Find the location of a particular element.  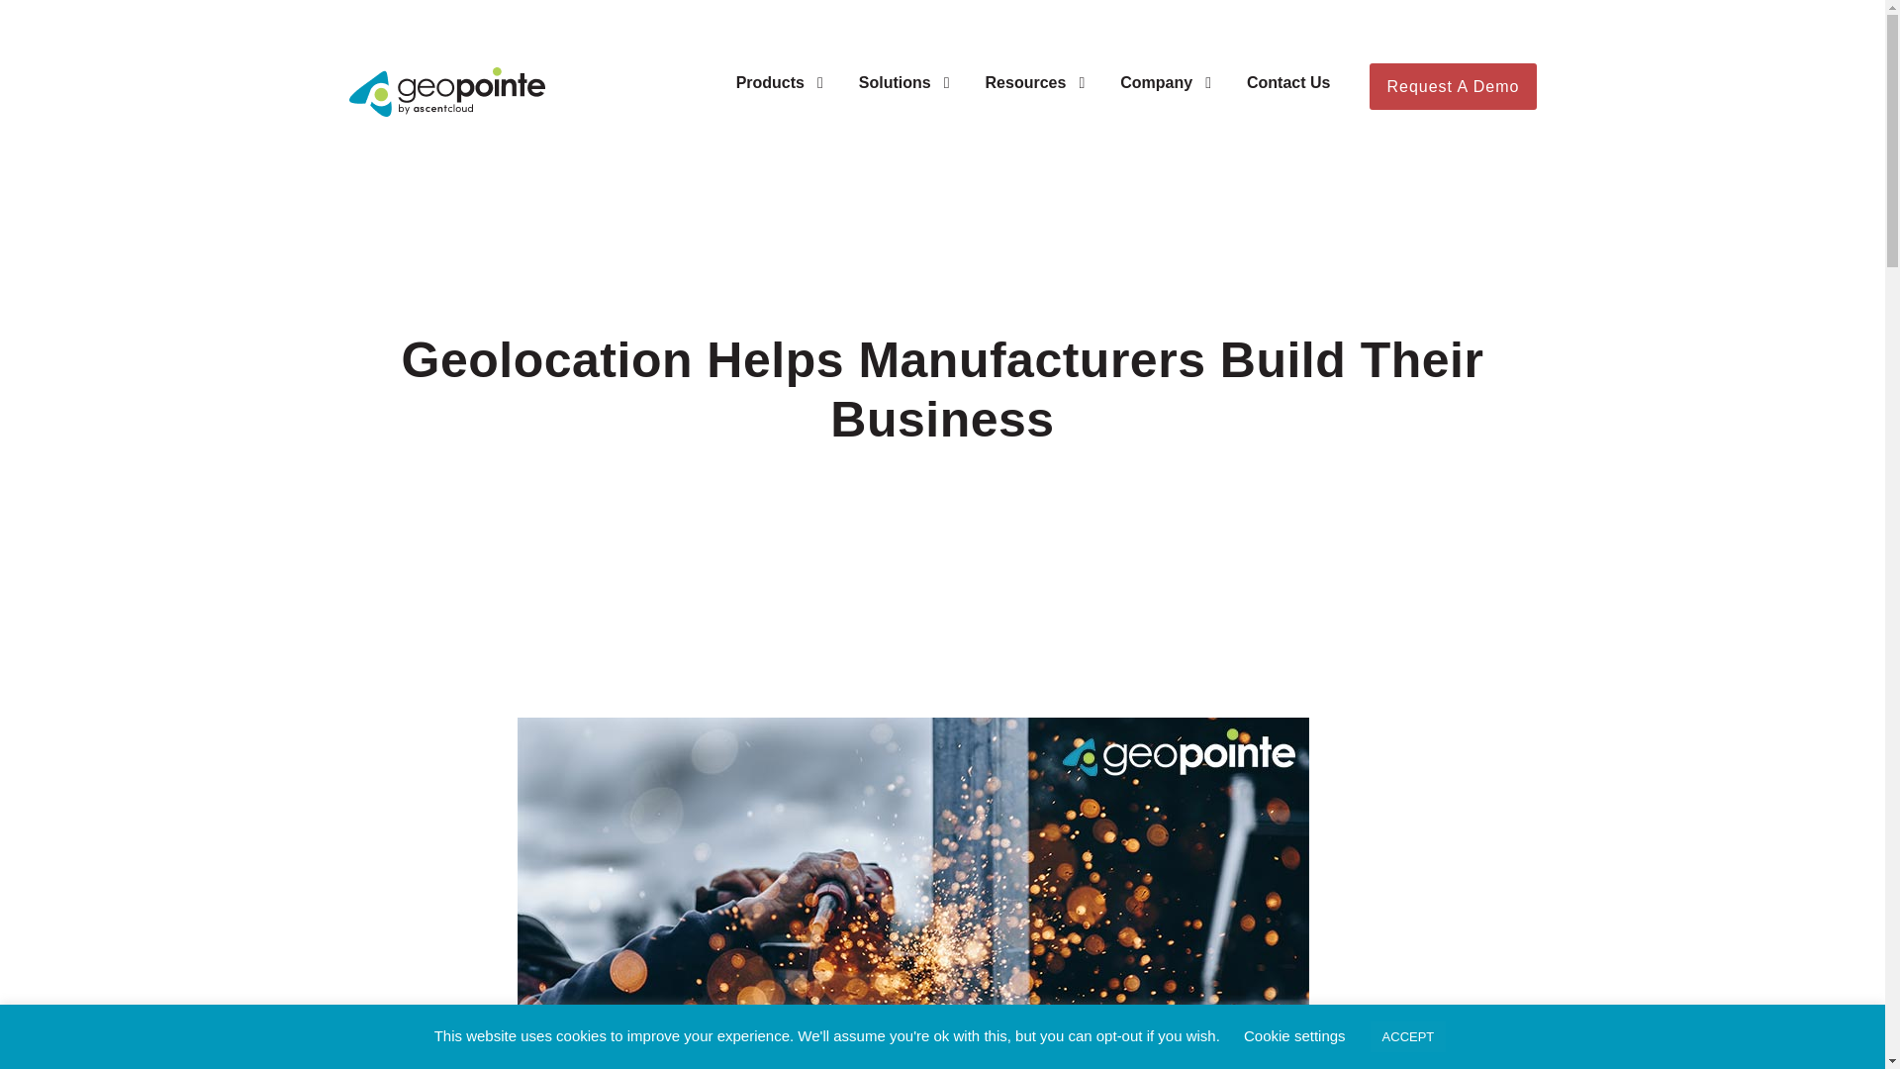

Solutions is located at coordinates (904, 99).